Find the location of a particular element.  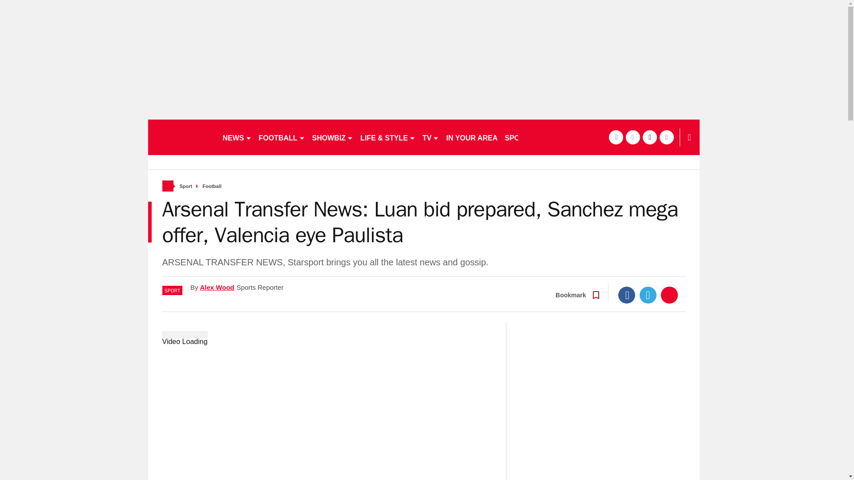

Facebook is located at coordinates (627, 295).